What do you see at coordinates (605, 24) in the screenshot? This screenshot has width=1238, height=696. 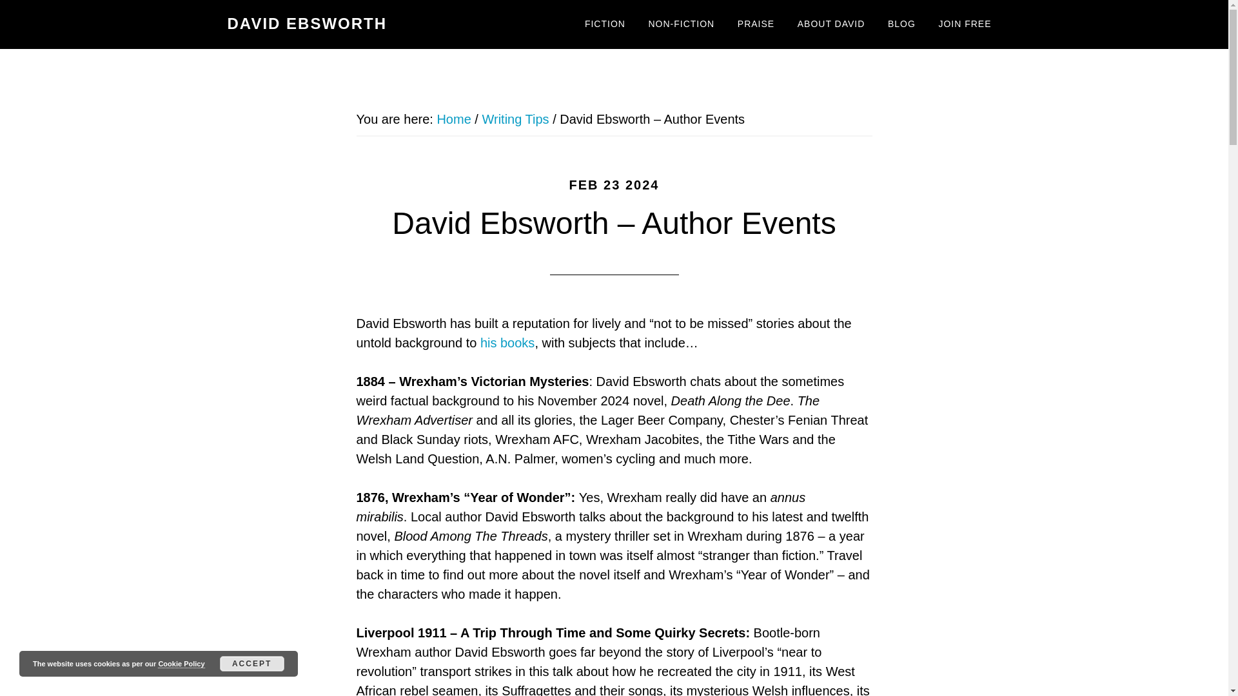 I see `Fiction Books` at bounding box center [605, 24].